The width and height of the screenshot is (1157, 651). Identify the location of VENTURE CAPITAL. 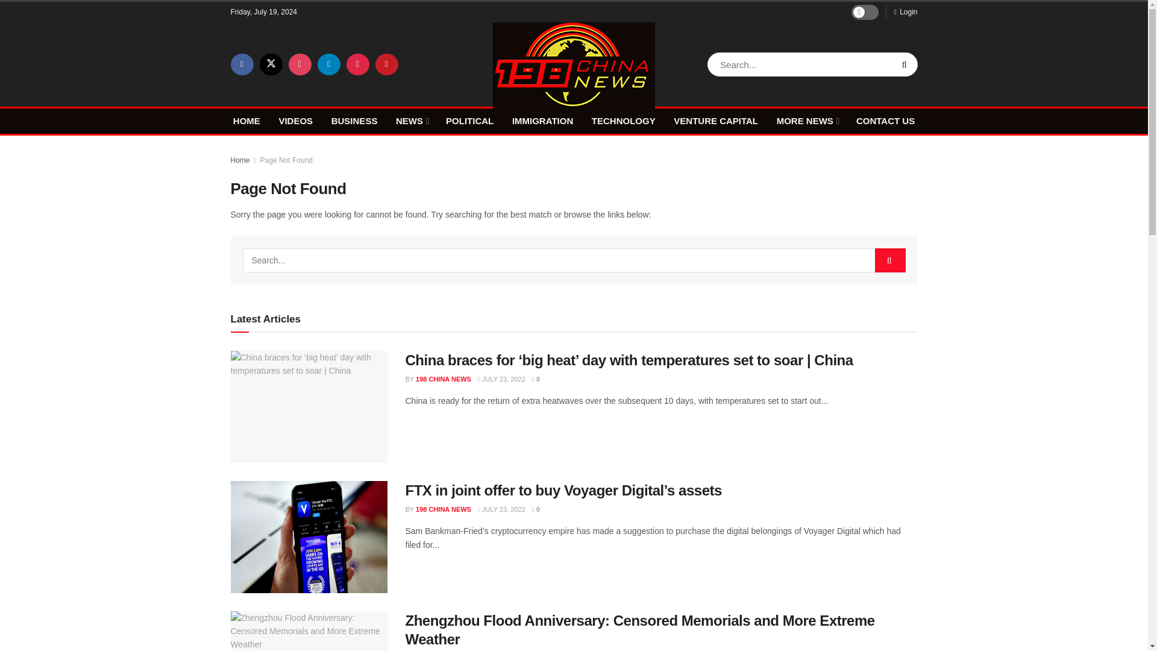
(715, 121).